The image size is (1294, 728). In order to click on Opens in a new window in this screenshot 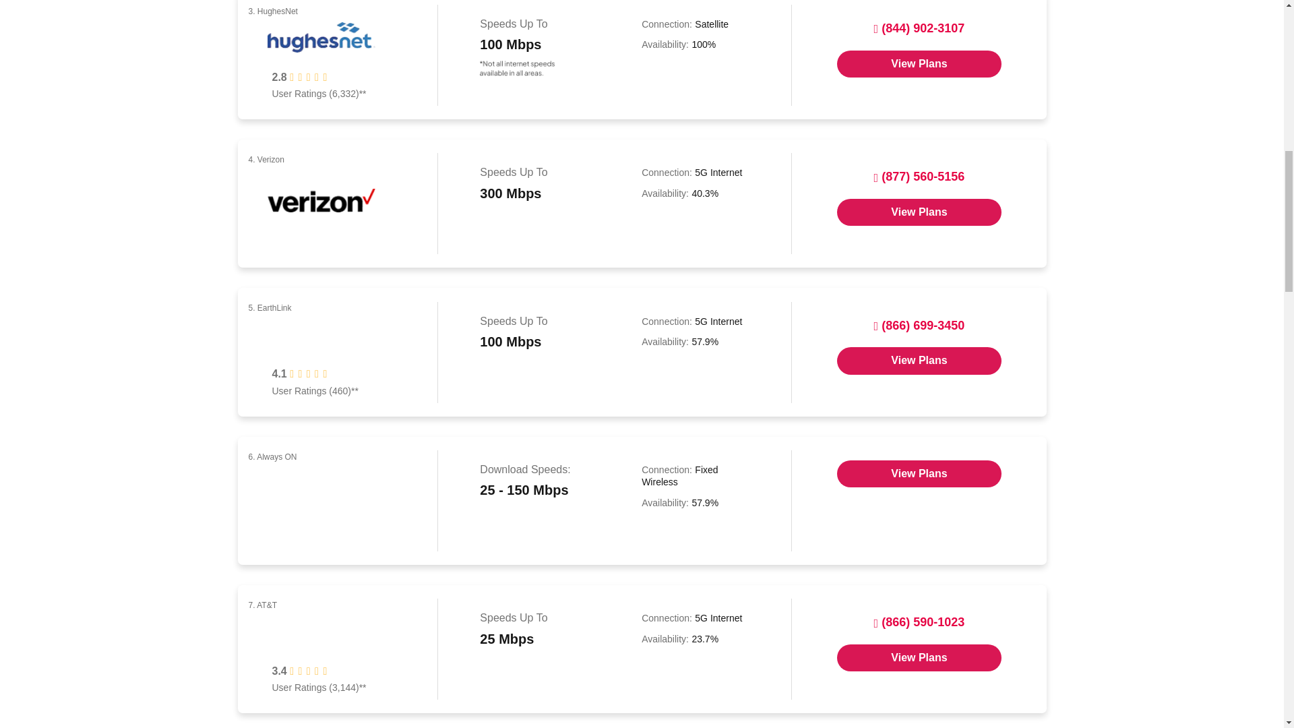, I will do `click(919, 657)`.